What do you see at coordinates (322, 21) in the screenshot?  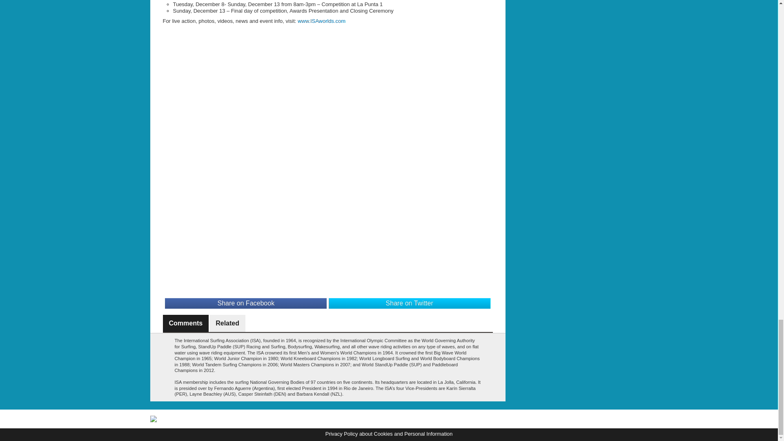 I see `www.ISAworlds.com` at bounding box center [322, 21].